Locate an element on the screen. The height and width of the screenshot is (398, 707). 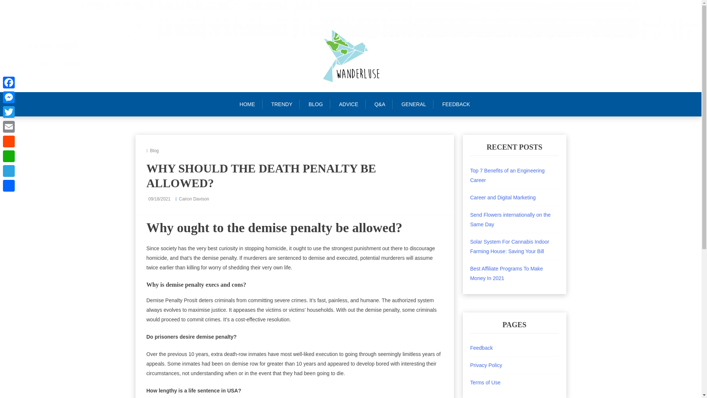
WhatsApp is located at coordinates (9, 156).